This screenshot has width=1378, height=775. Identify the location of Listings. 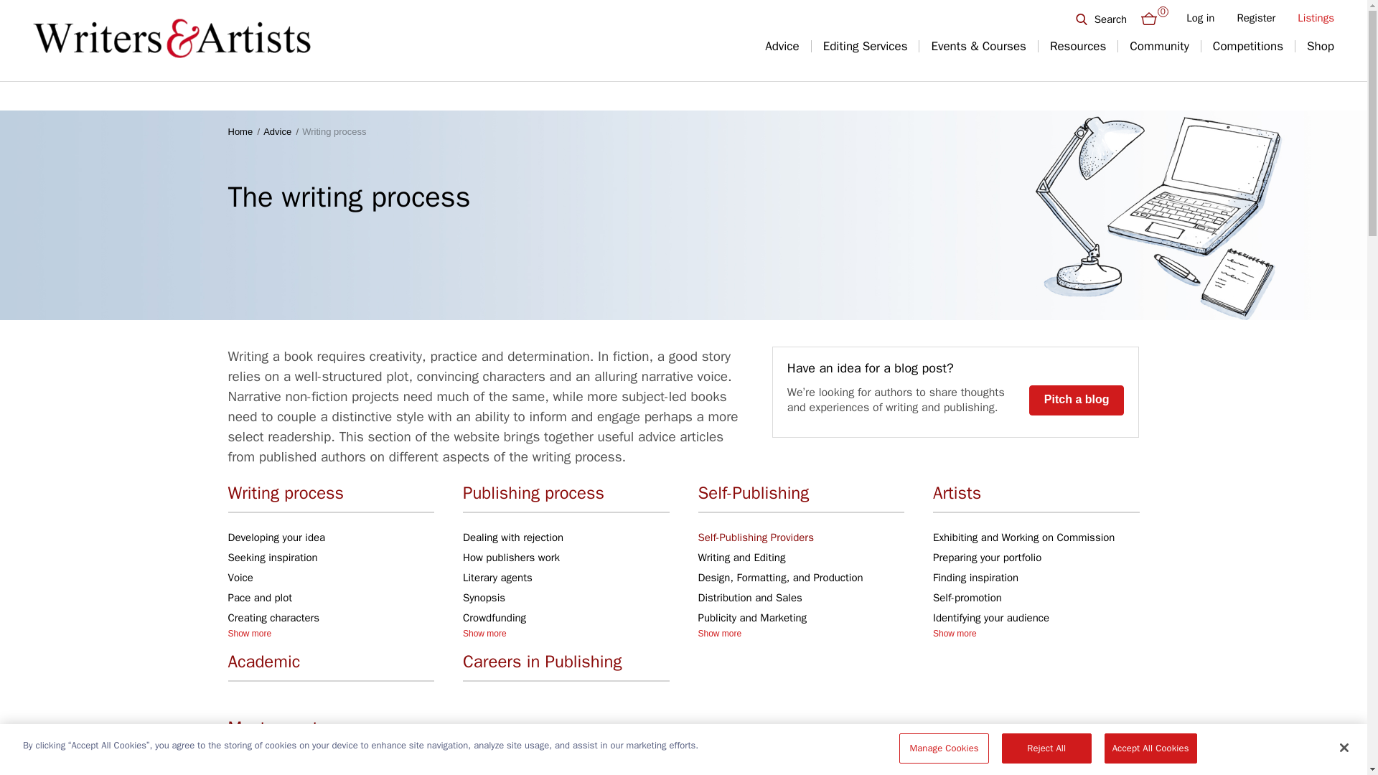
(1316, 18).